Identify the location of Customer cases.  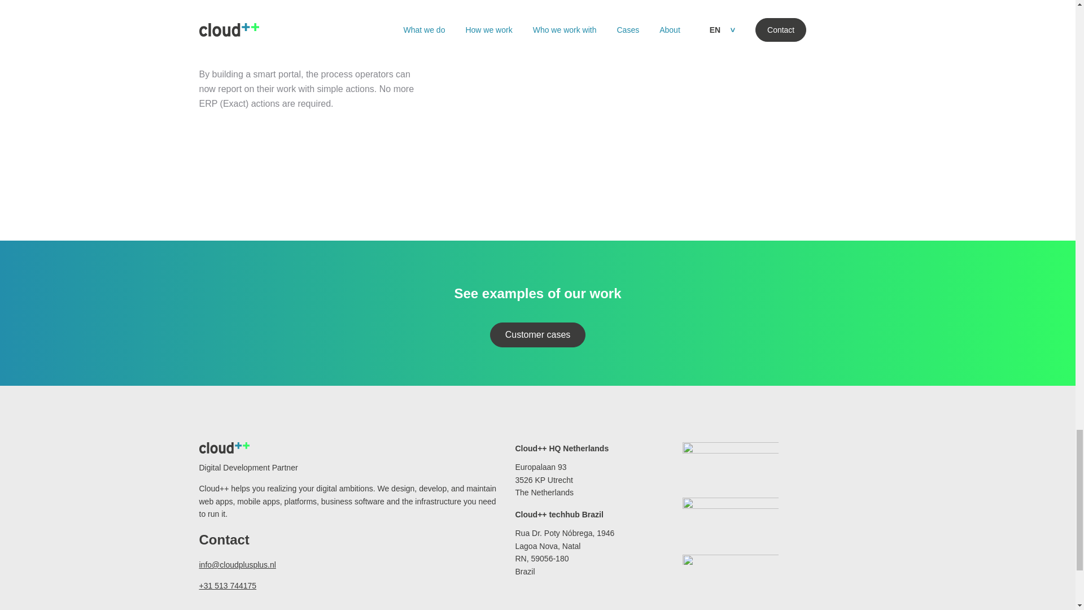
(537, 334).